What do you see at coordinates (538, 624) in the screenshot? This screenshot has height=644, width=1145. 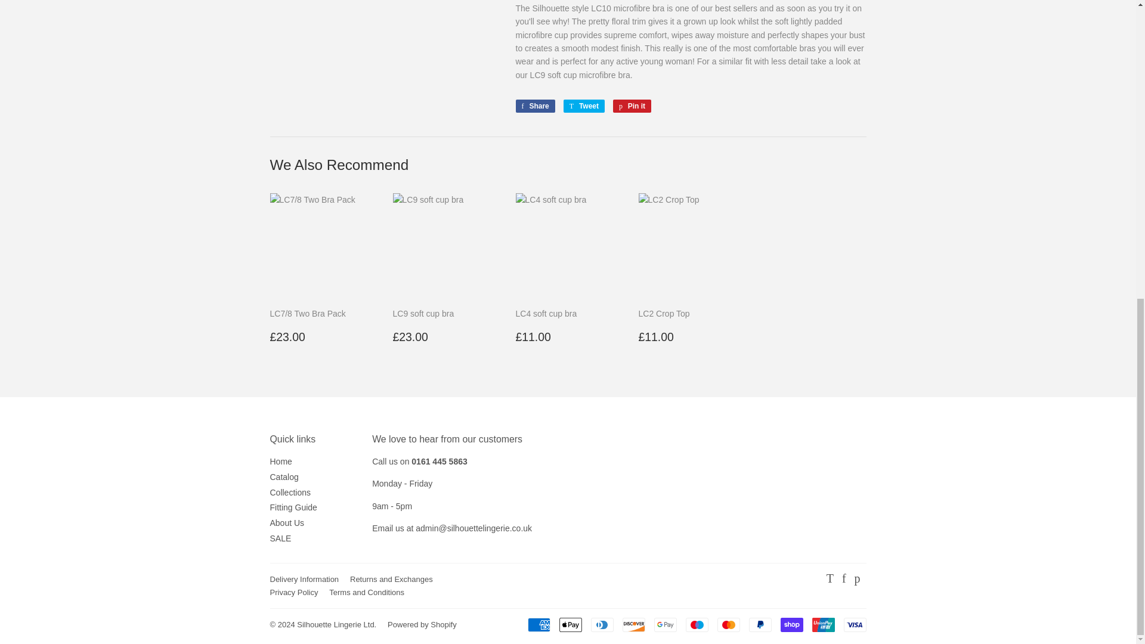 I see `American Express` at bounding box center [538, 624].